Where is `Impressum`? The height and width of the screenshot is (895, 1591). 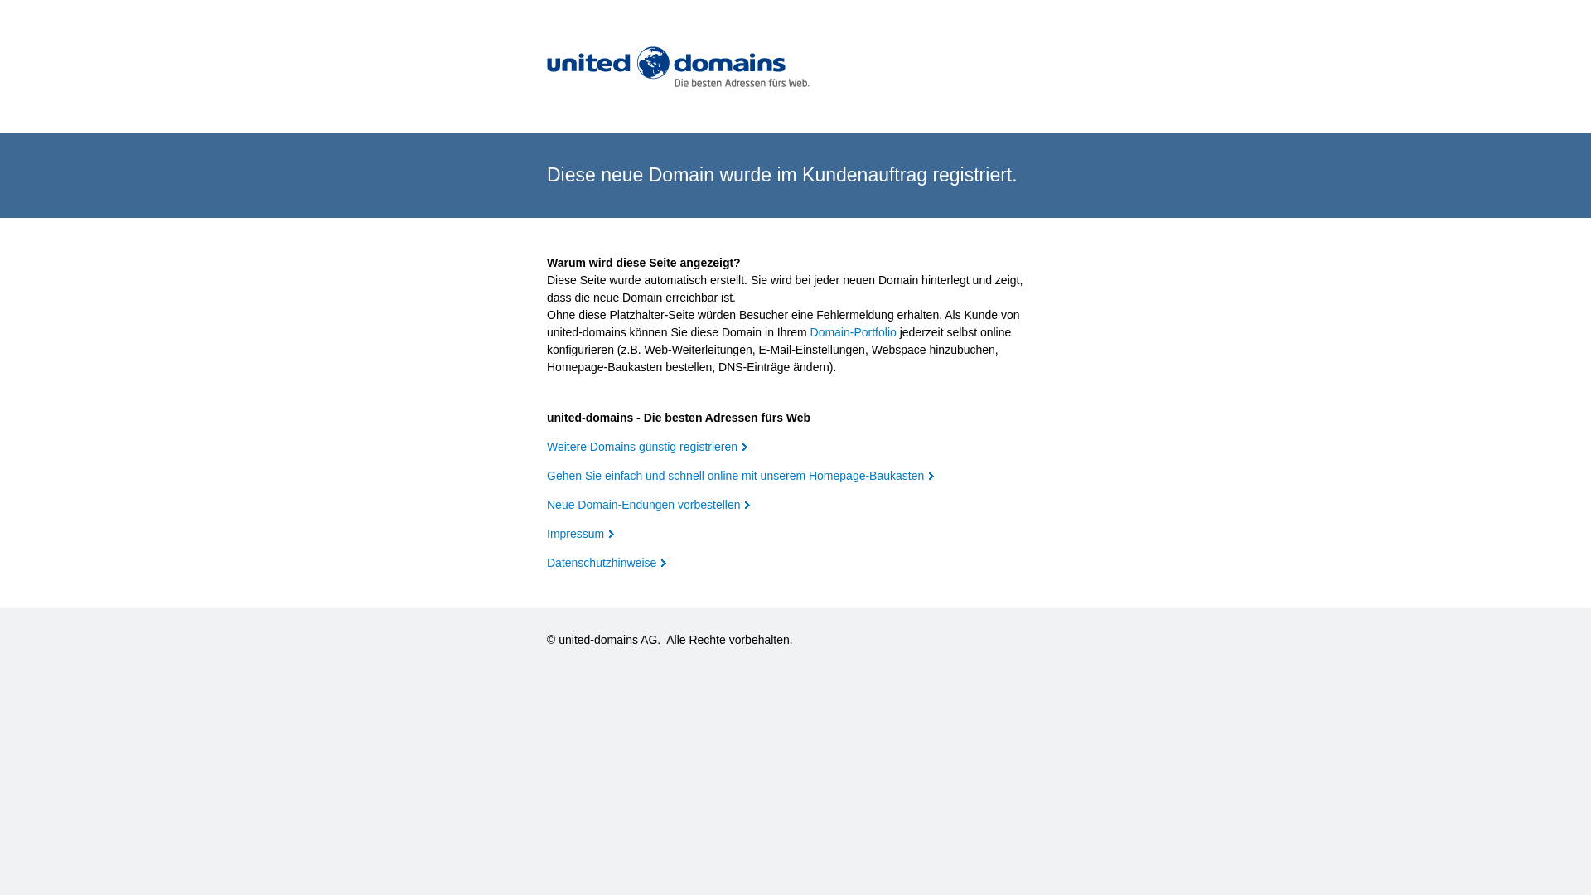 Impressum is located at coordinates (580, 534).